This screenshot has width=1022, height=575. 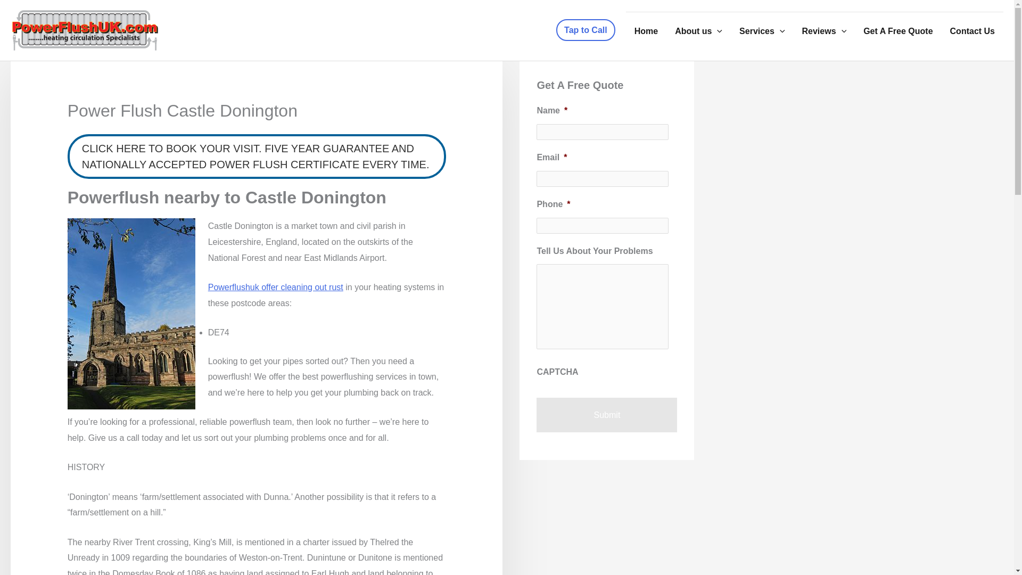 I want to click on Home, so click(x=646, y=30).